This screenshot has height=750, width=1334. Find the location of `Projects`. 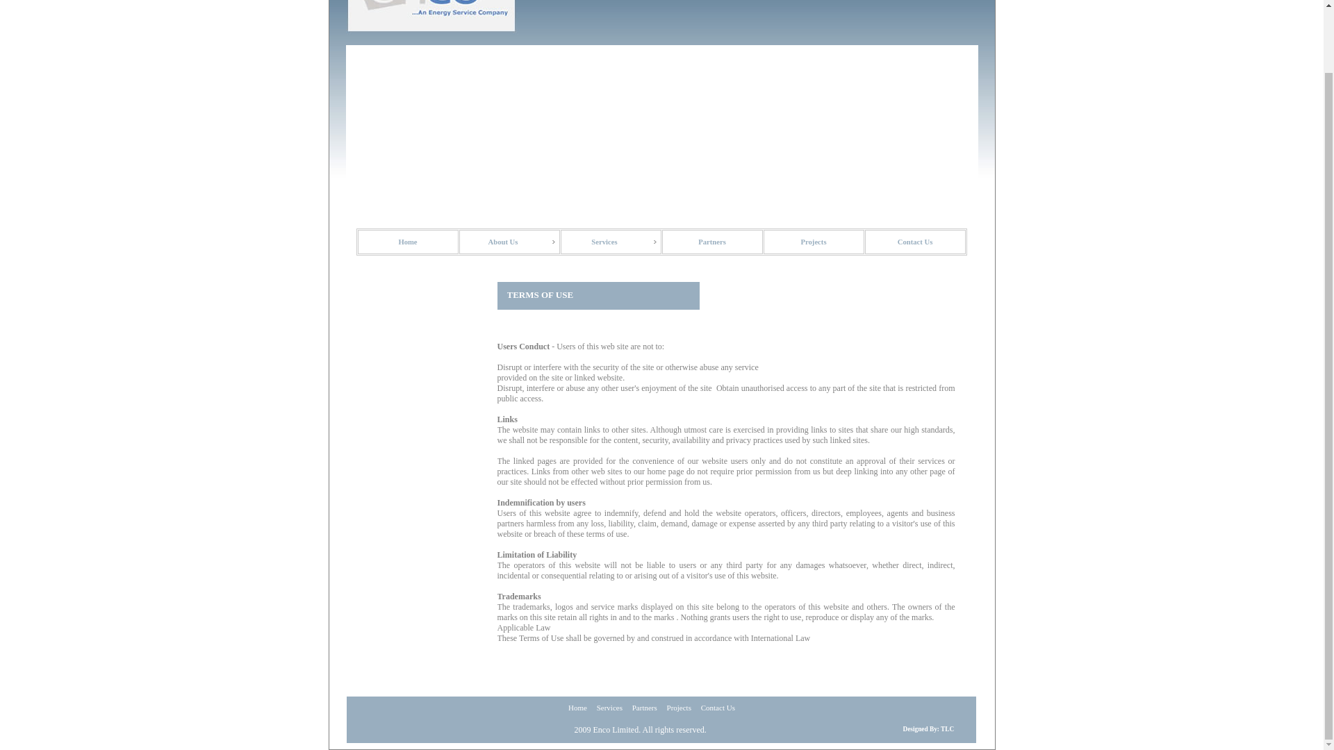

Projects is located at coordinates (680, 707).